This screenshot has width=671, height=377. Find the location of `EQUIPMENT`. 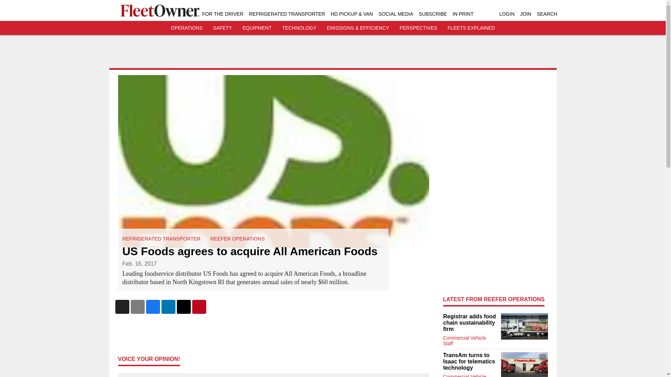

EQUIPMENT is located at coordinates (257, 28).